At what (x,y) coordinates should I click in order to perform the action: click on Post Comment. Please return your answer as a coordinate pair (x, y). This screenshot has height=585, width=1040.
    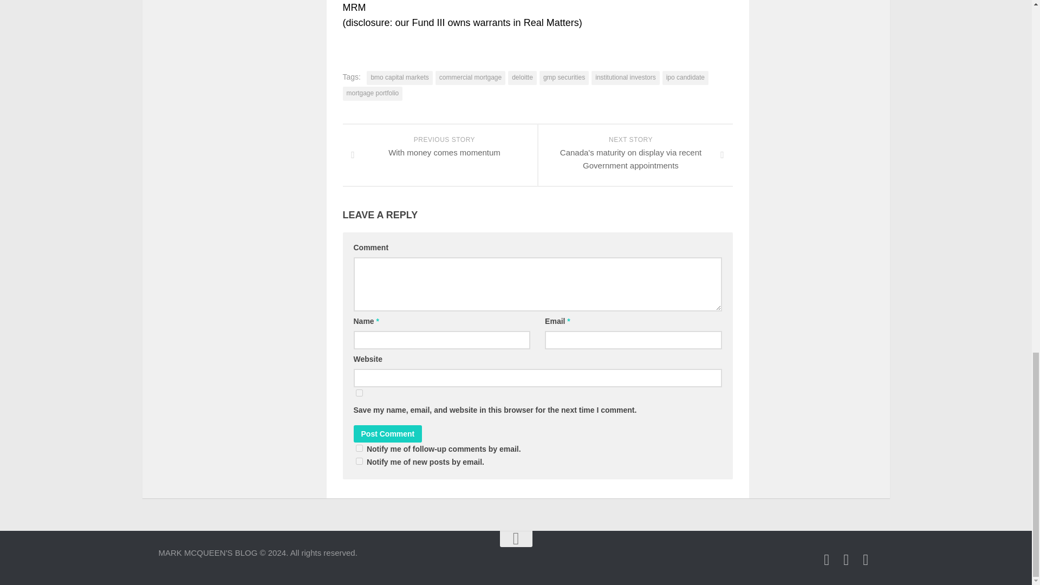
    Looking at the image, I should click on (388, 433).